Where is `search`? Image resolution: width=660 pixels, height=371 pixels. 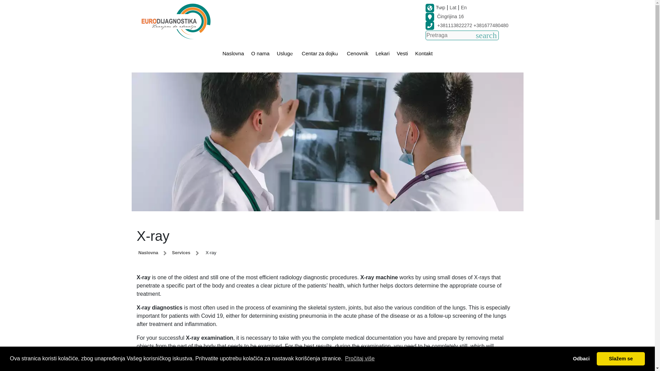
search is located at coordinates (486, 35).